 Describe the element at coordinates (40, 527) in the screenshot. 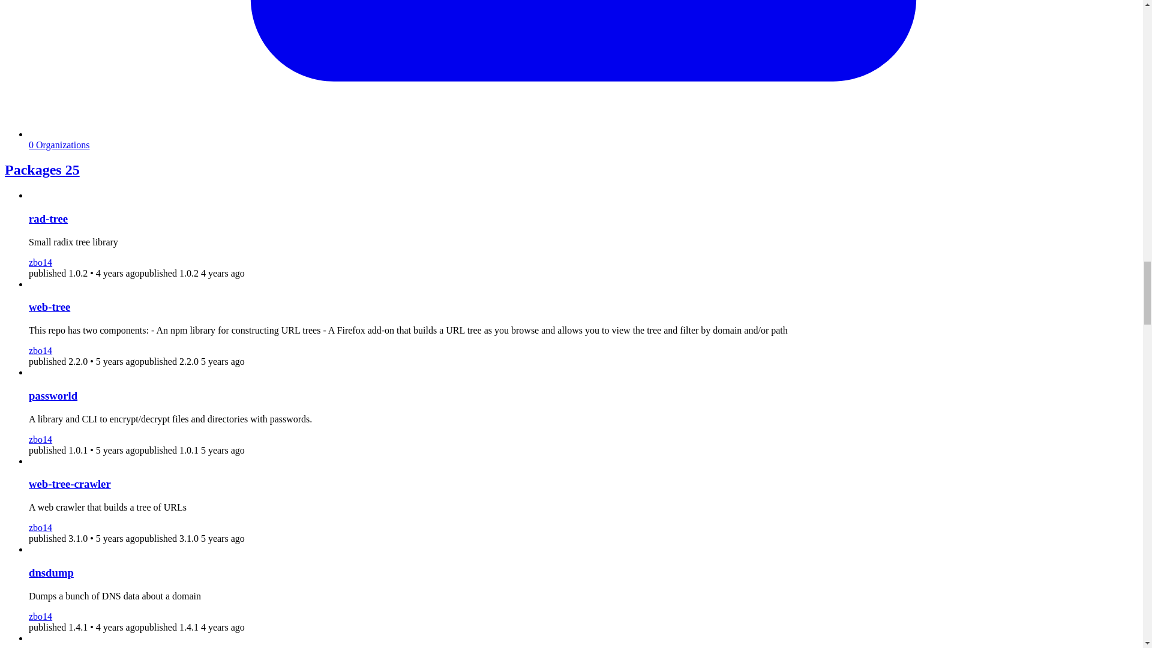

I see `zbo14` at that location.